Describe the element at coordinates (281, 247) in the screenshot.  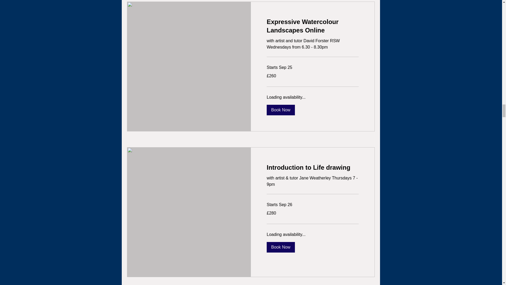
I see `Book Now` at that location.